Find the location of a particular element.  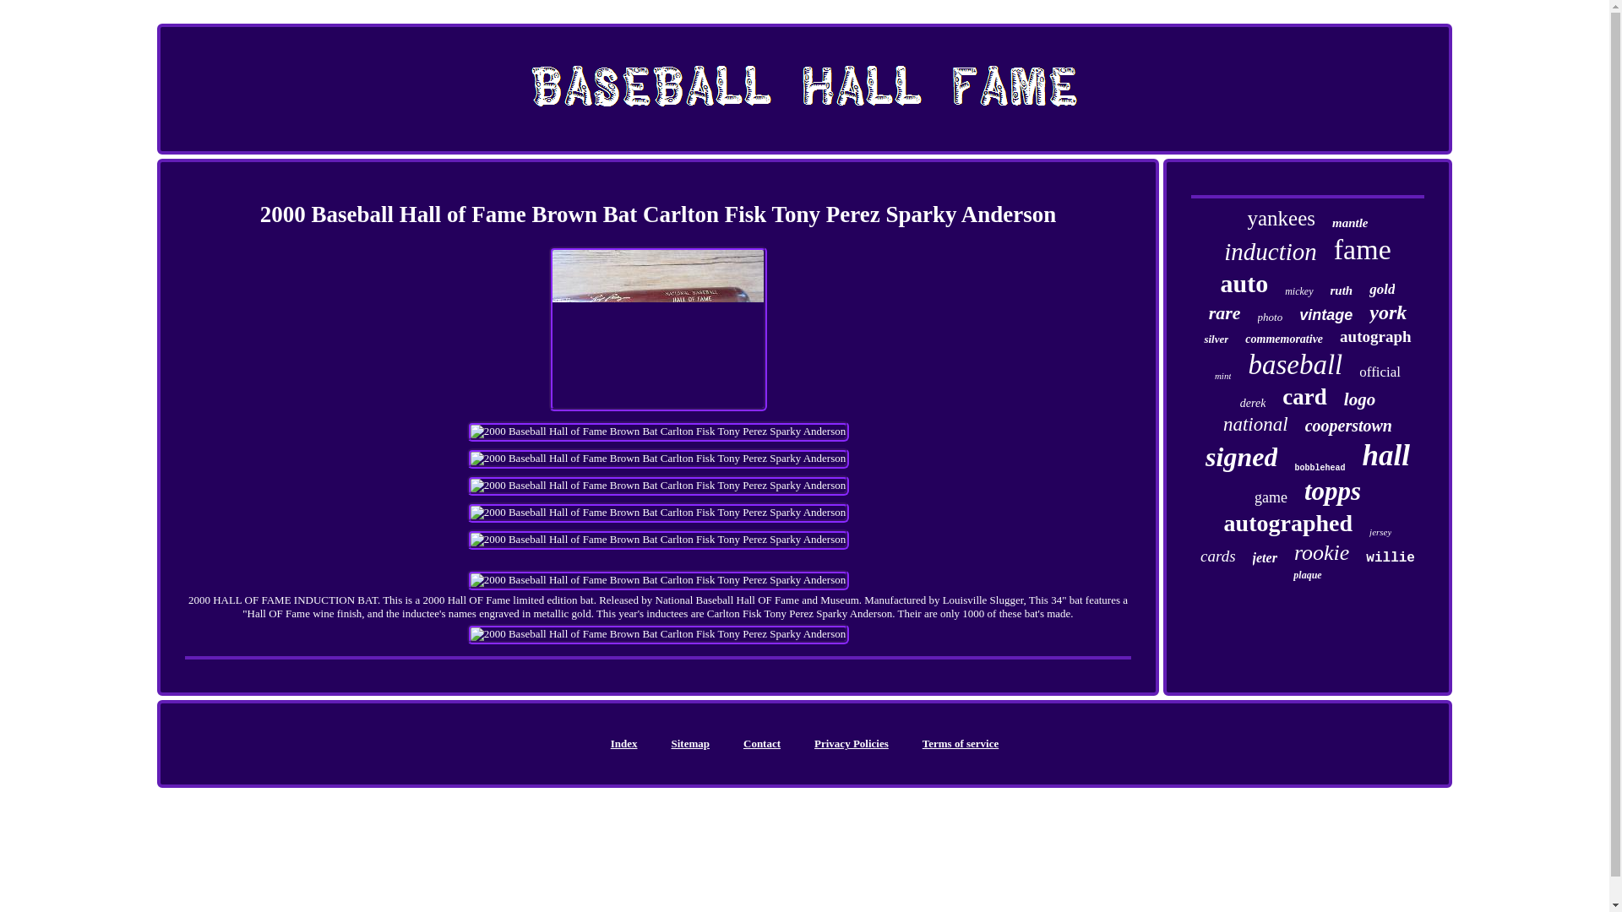

vintage is located at coordinates (1325, 315).